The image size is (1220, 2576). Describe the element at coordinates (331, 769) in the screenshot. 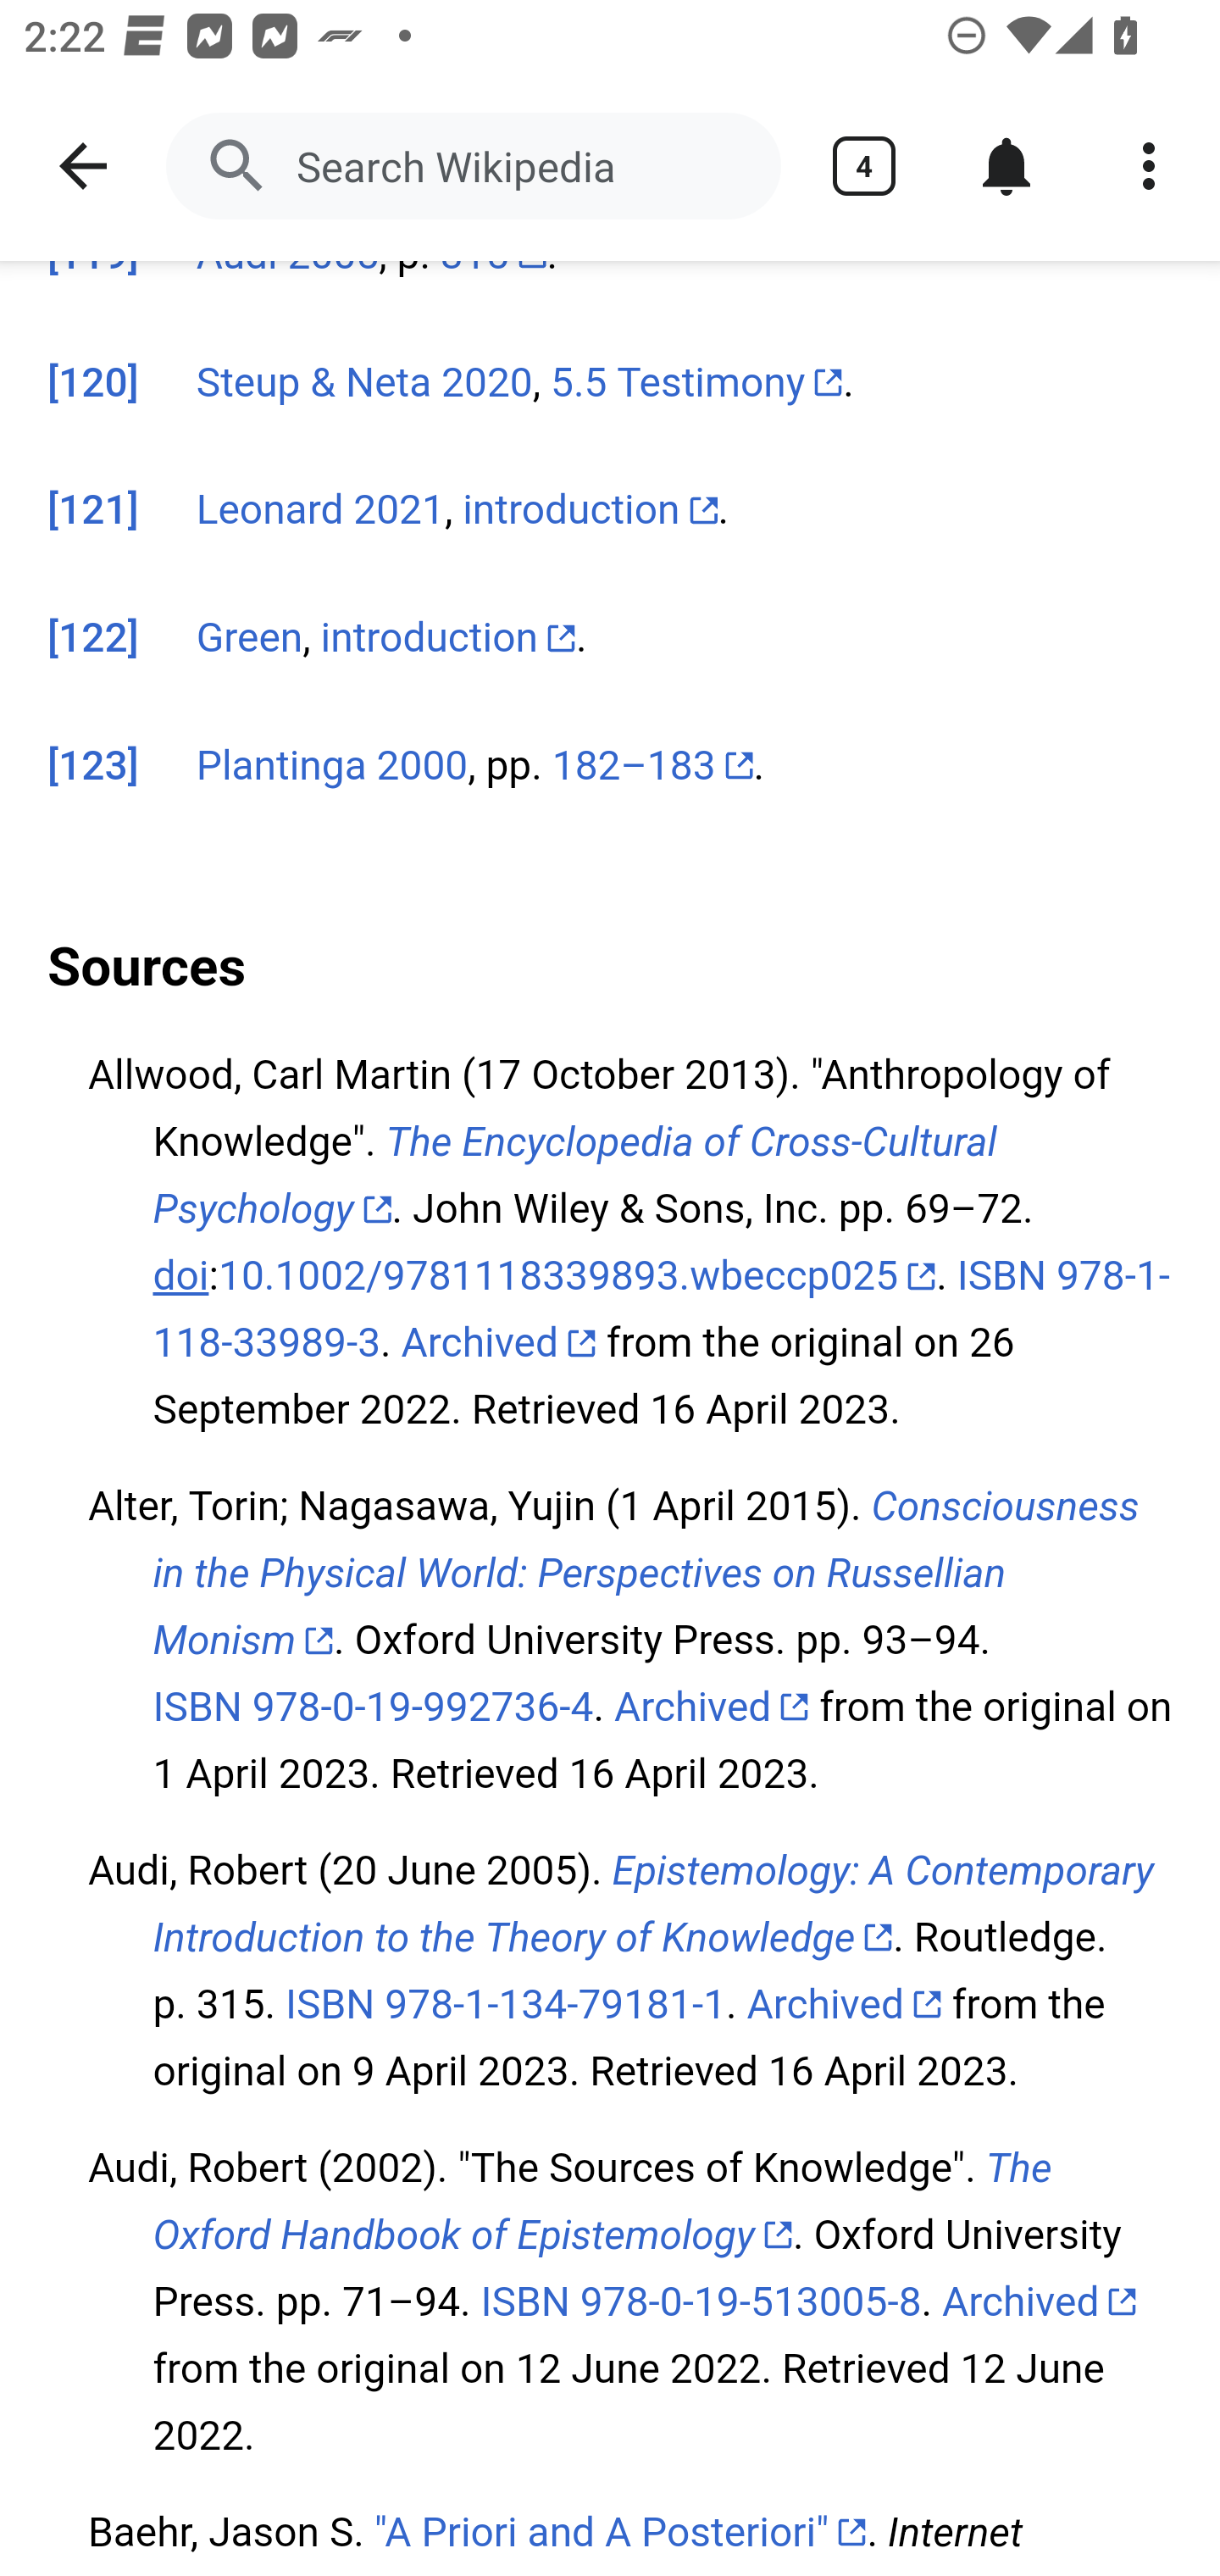

I see `Plantinga 2000` at that location.